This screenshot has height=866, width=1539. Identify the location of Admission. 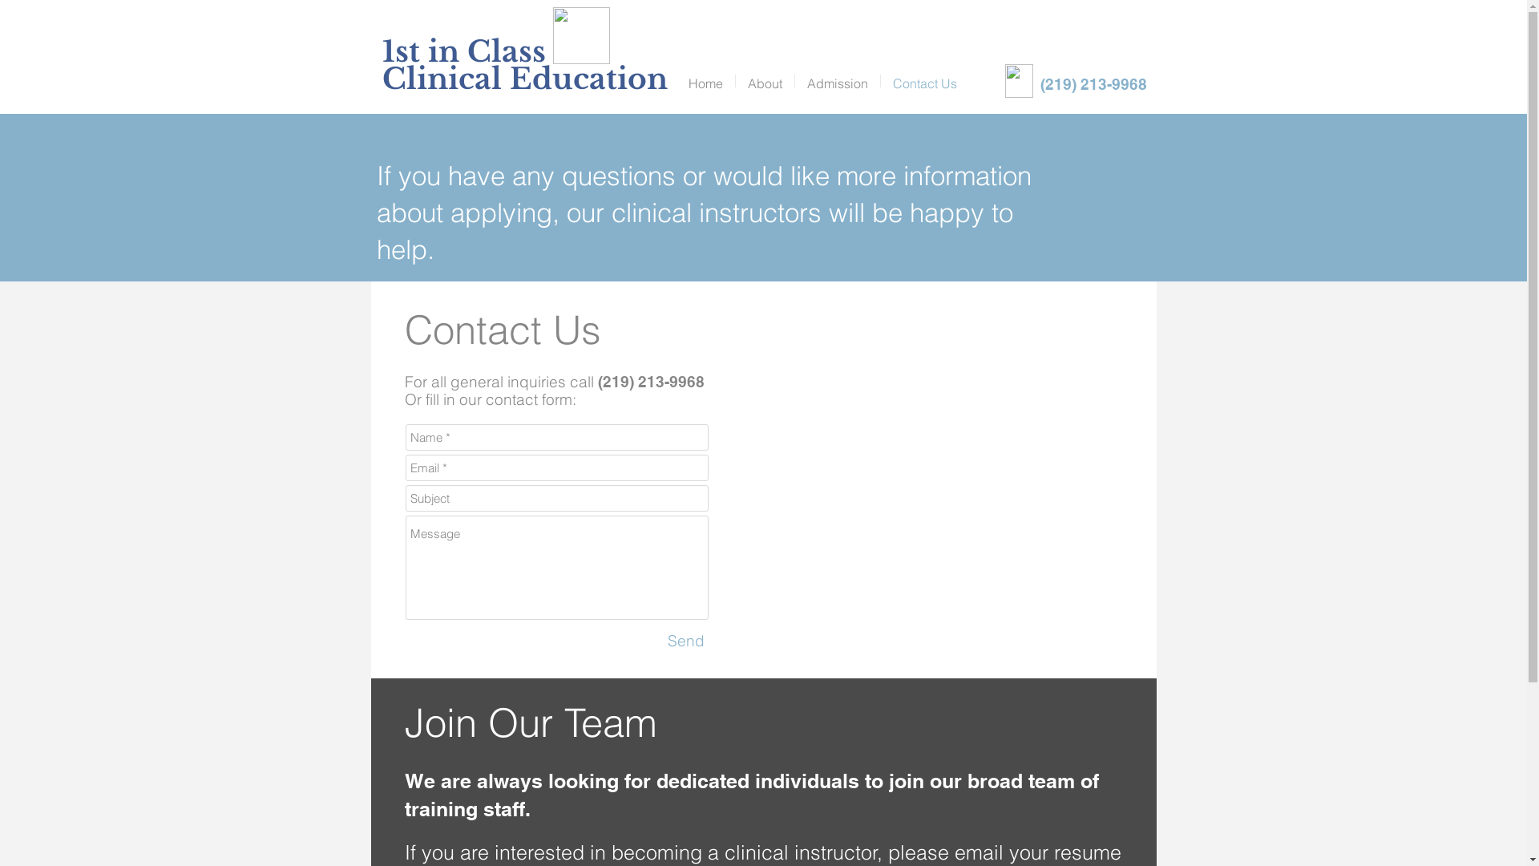
(838, 81).